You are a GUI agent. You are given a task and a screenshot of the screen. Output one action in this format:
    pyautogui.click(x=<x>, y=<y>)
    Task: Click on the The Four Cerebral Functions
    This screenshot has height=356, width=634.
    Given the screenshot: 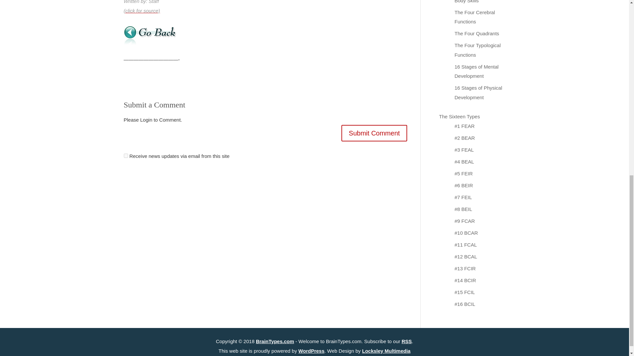 What is the action you would take?
    pyautogui.click(x=475, y=17)
    